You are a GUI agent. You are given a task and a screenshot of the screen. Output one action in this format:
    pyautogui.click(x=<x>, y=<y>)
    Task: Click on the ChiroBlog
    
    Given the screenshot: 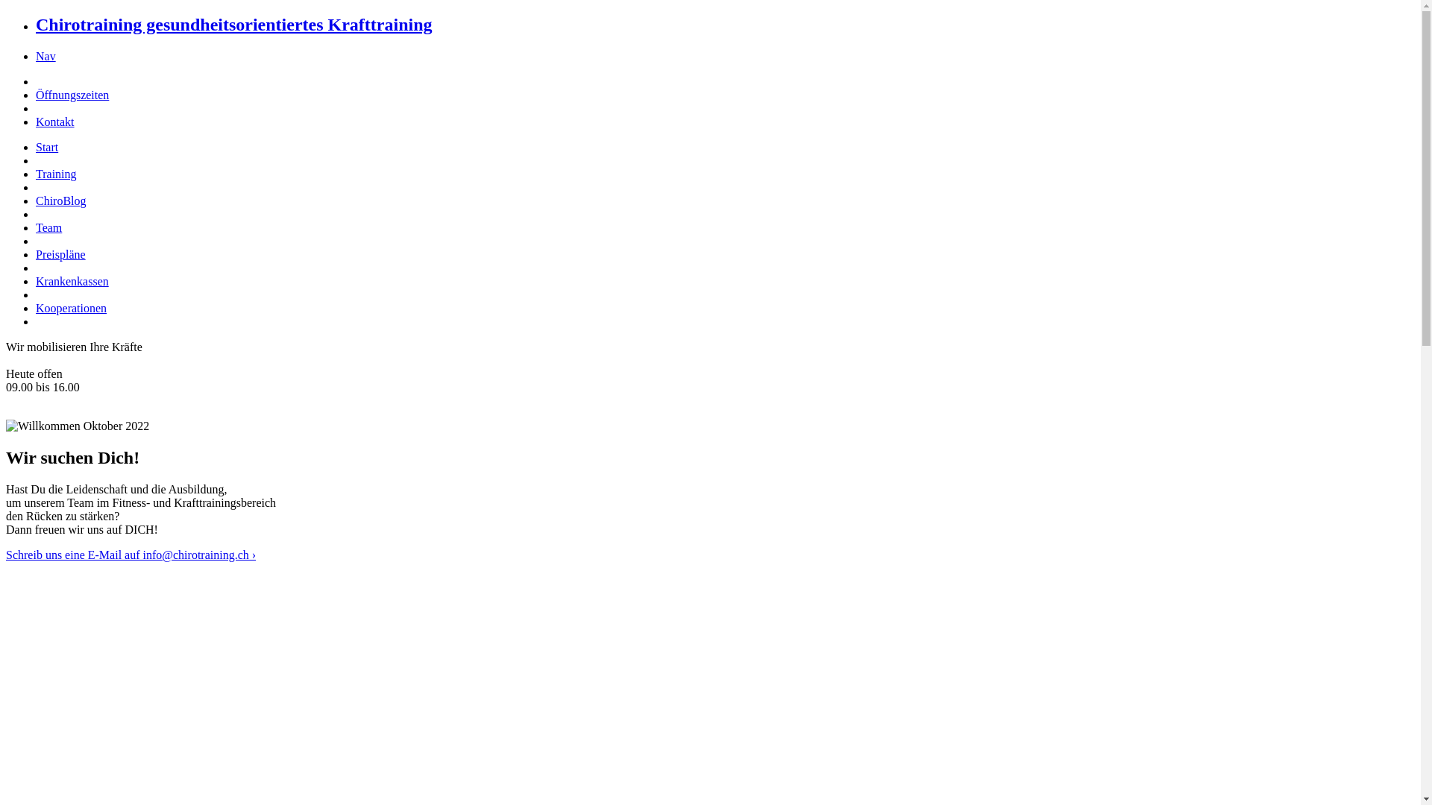 What is the action you would take?
    pyautogui.click(x=61, y=201)
    